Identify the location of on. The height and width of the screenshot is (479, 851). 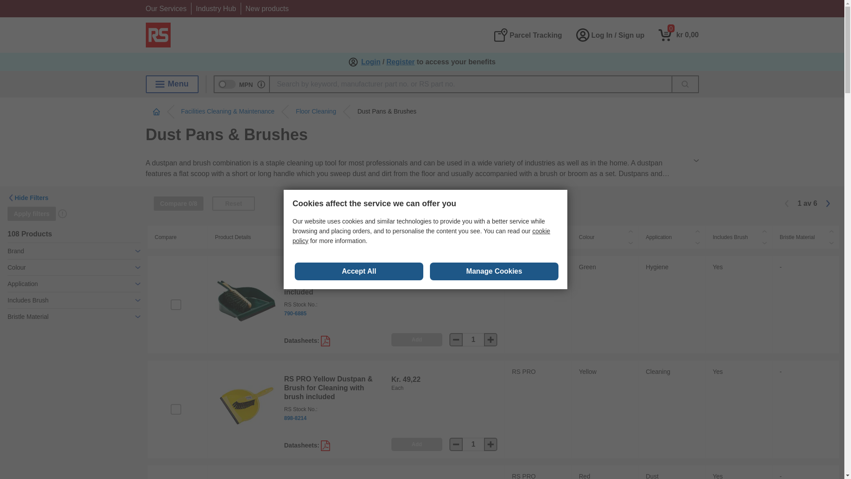
(176, 304).